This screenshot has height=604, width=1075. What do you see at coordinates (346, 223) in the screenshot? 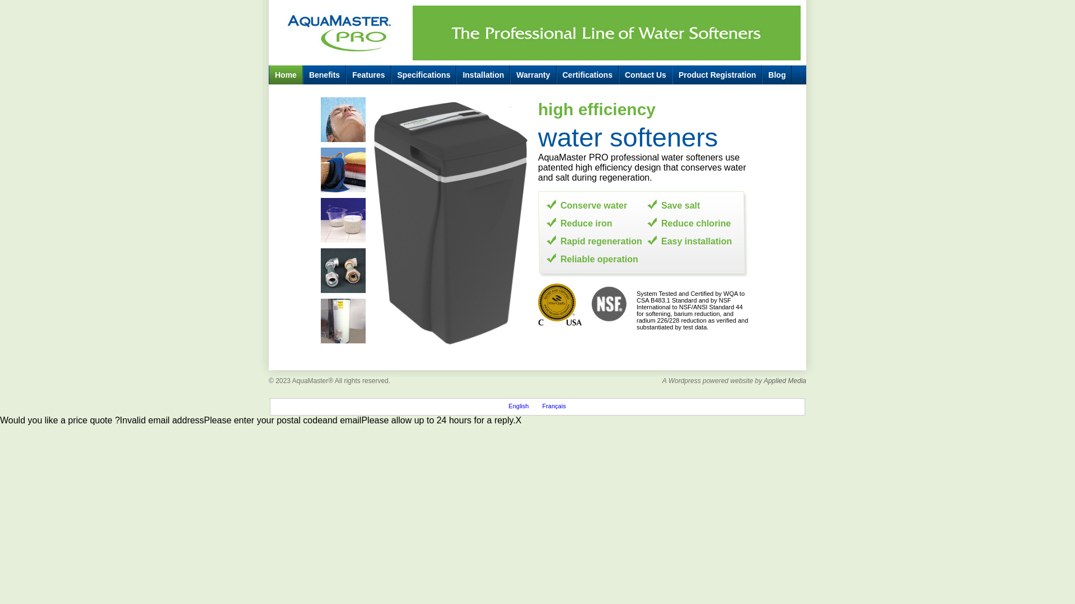
I see `Save money` at bounding box center [346, 223].